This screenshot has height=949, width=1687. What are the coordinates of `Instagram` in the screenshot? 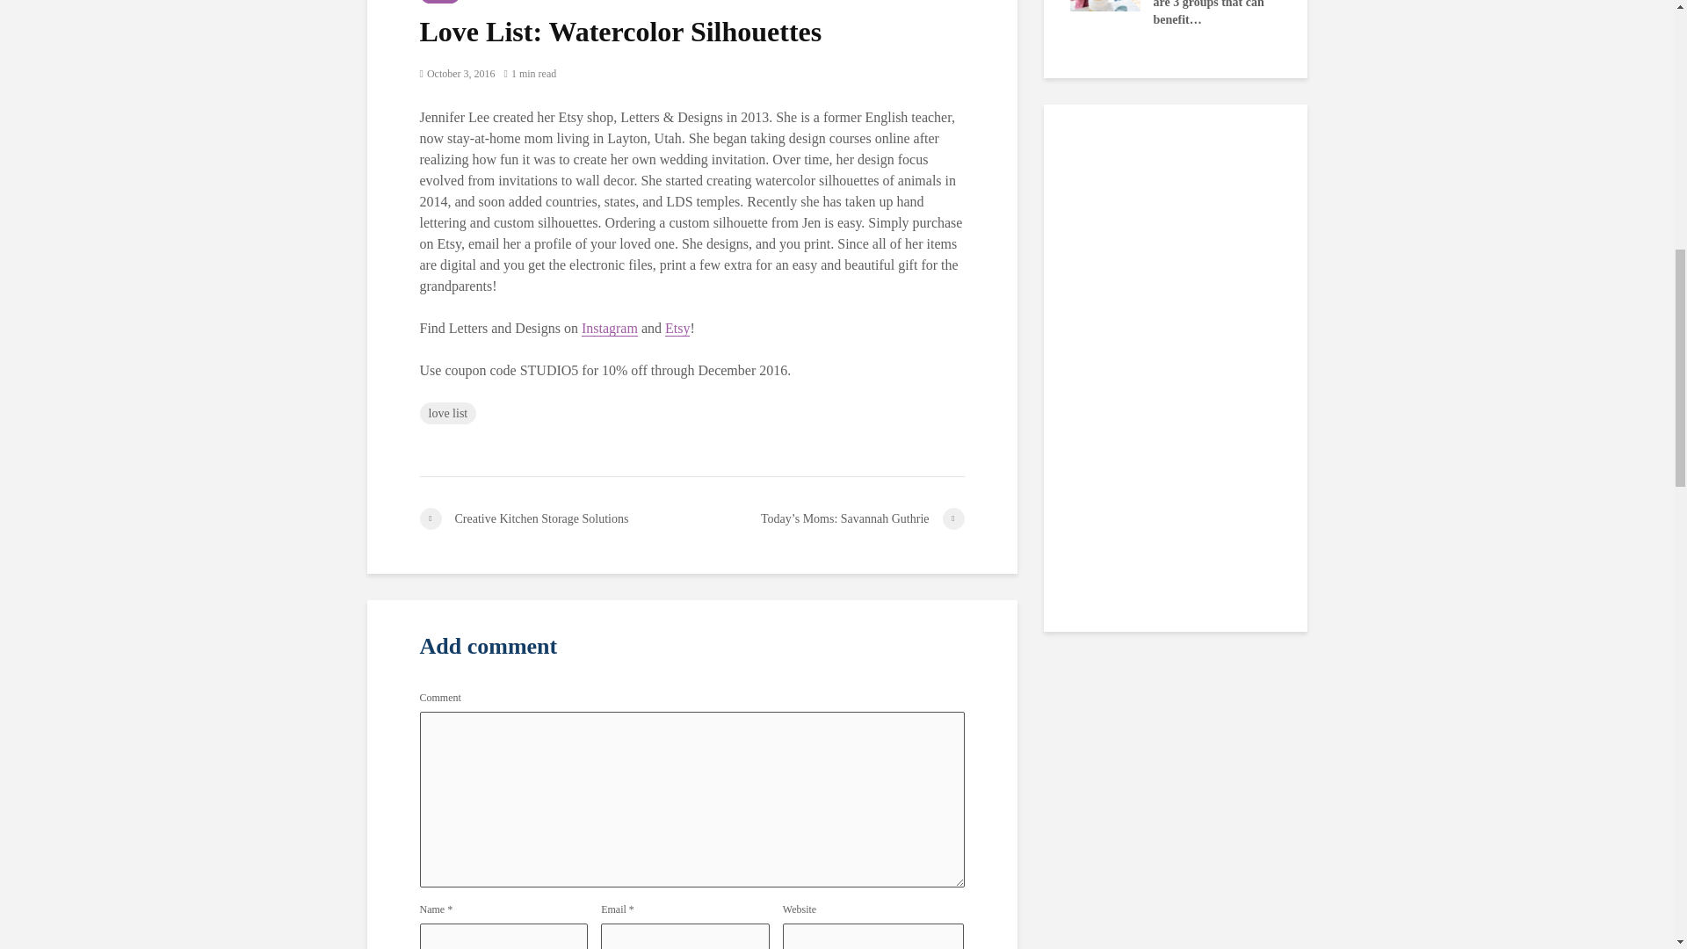 It's located at (610, 329).